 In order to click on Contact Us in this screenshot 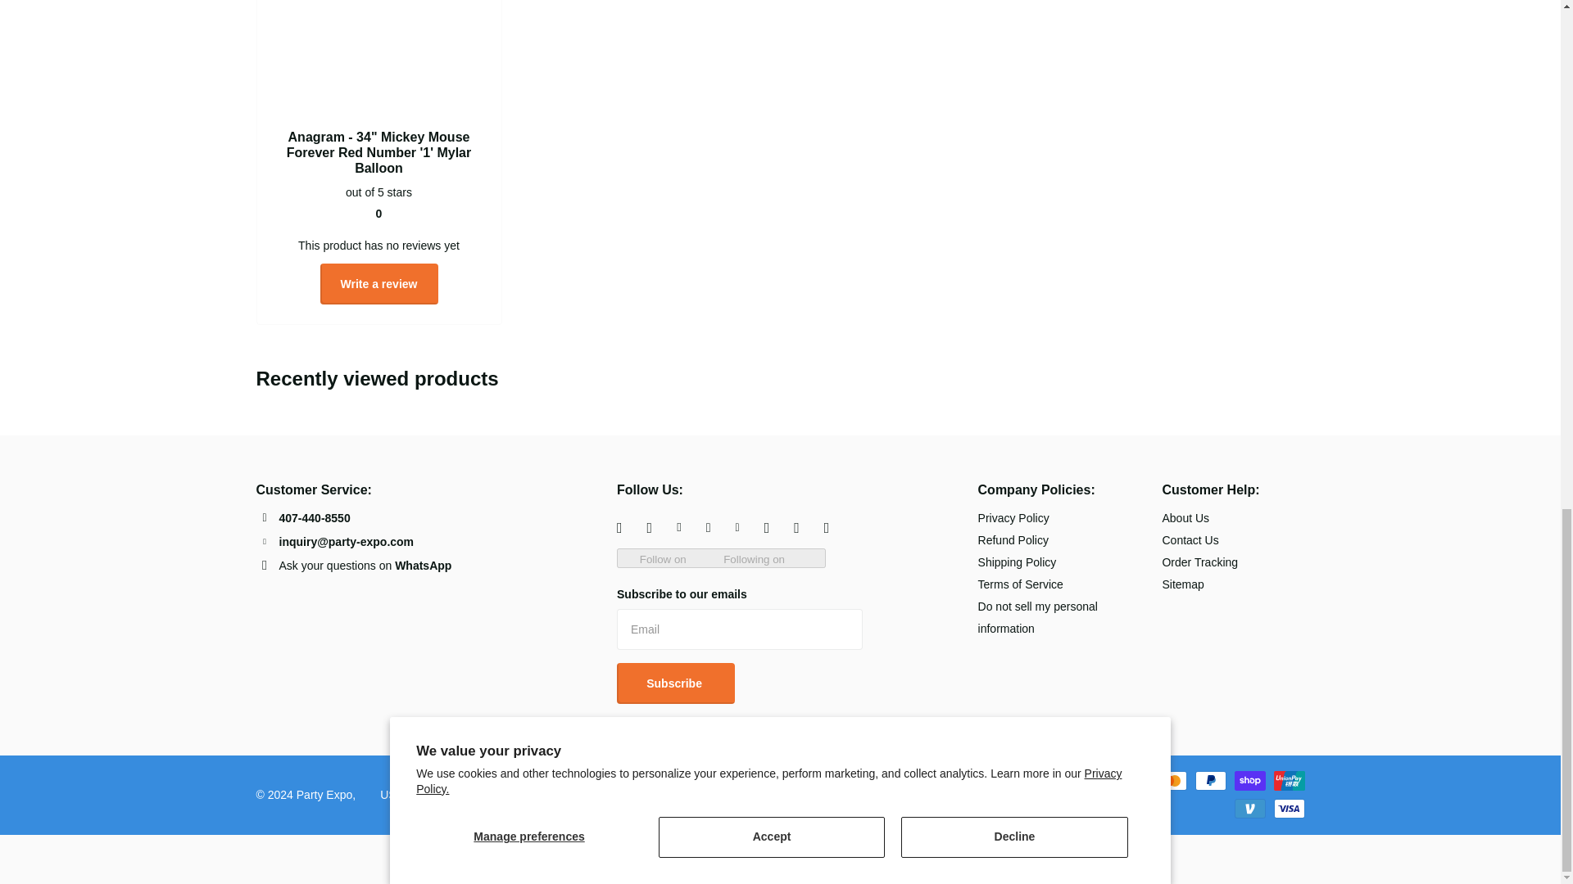, I will do `click(1190, 540)`.